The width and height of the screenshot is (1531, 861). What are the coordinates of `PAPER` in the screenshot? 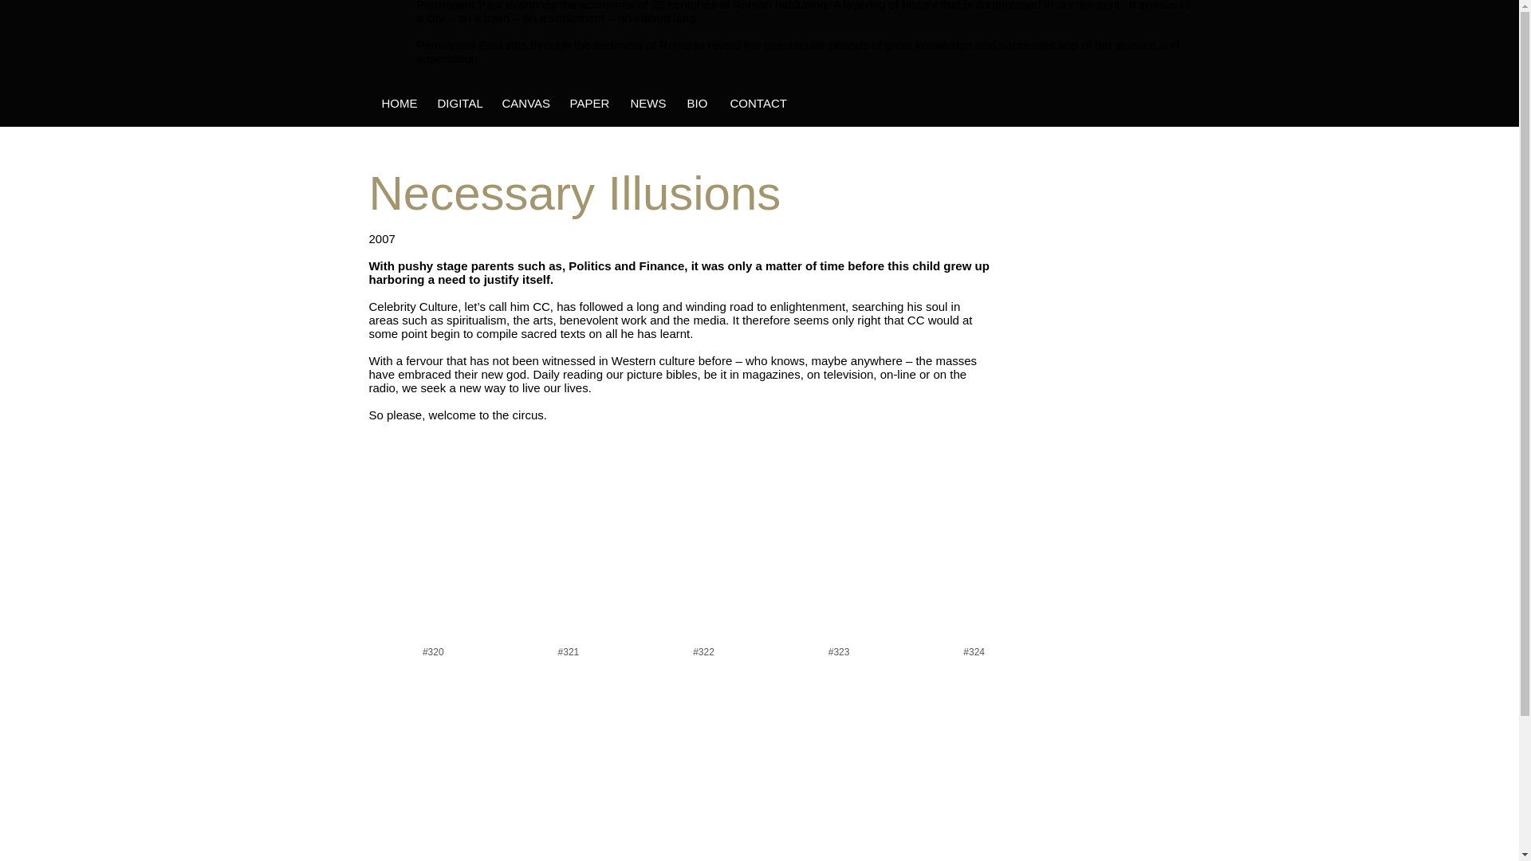 It's located at (587, 103).